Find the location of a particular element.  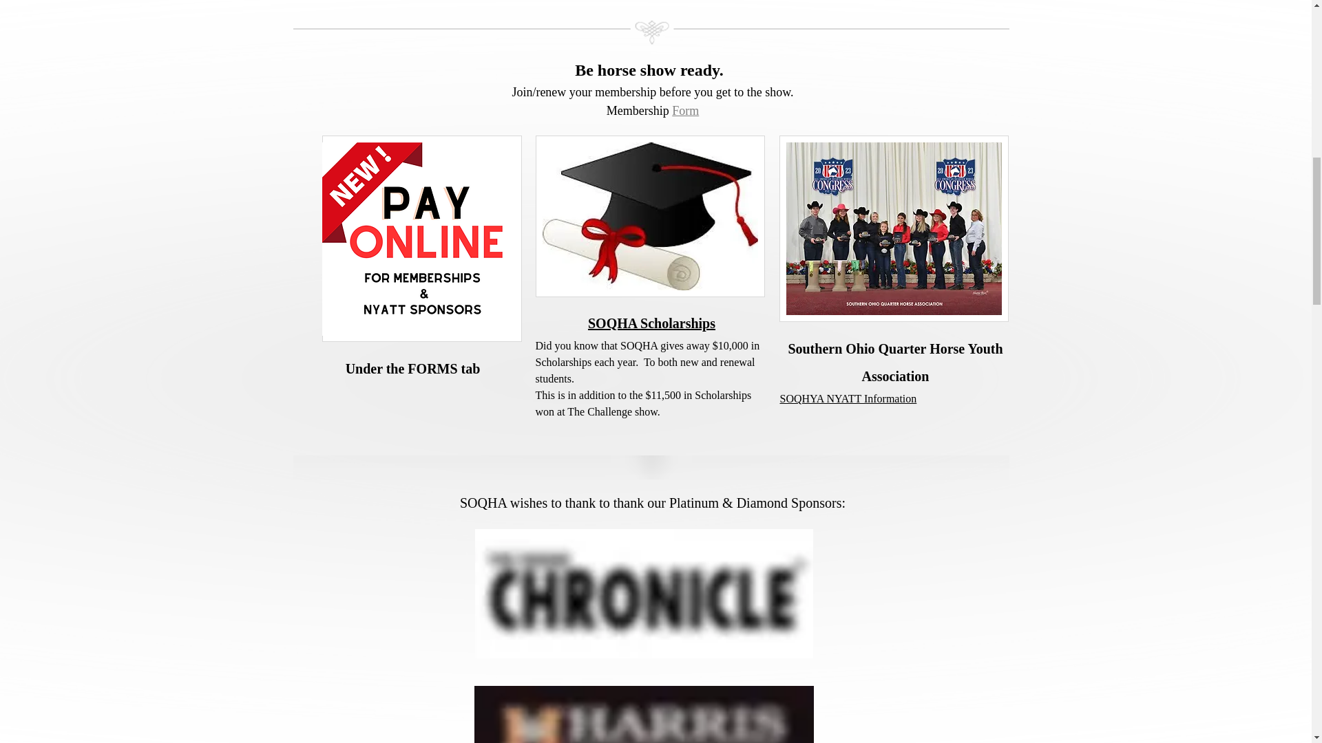

Southern Ohio Quarter Horse Youth Association is located at coordinates (895, 365).